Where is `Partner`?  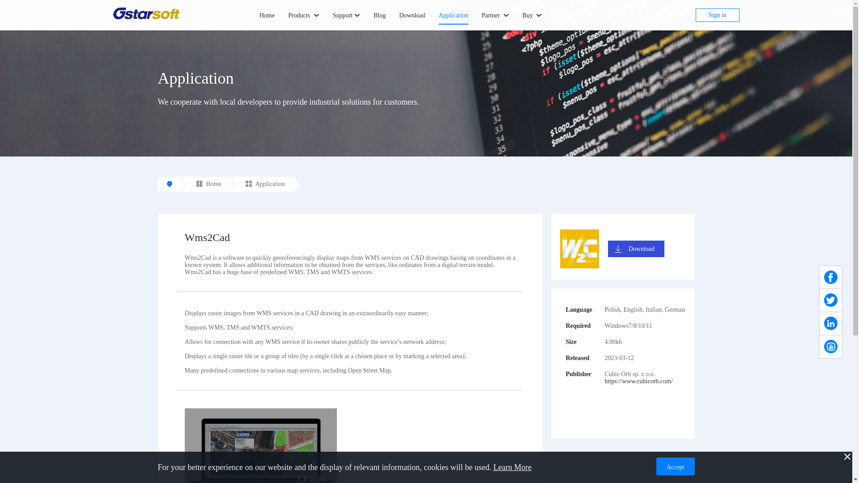 Partner is located at coordinates (496, 16).